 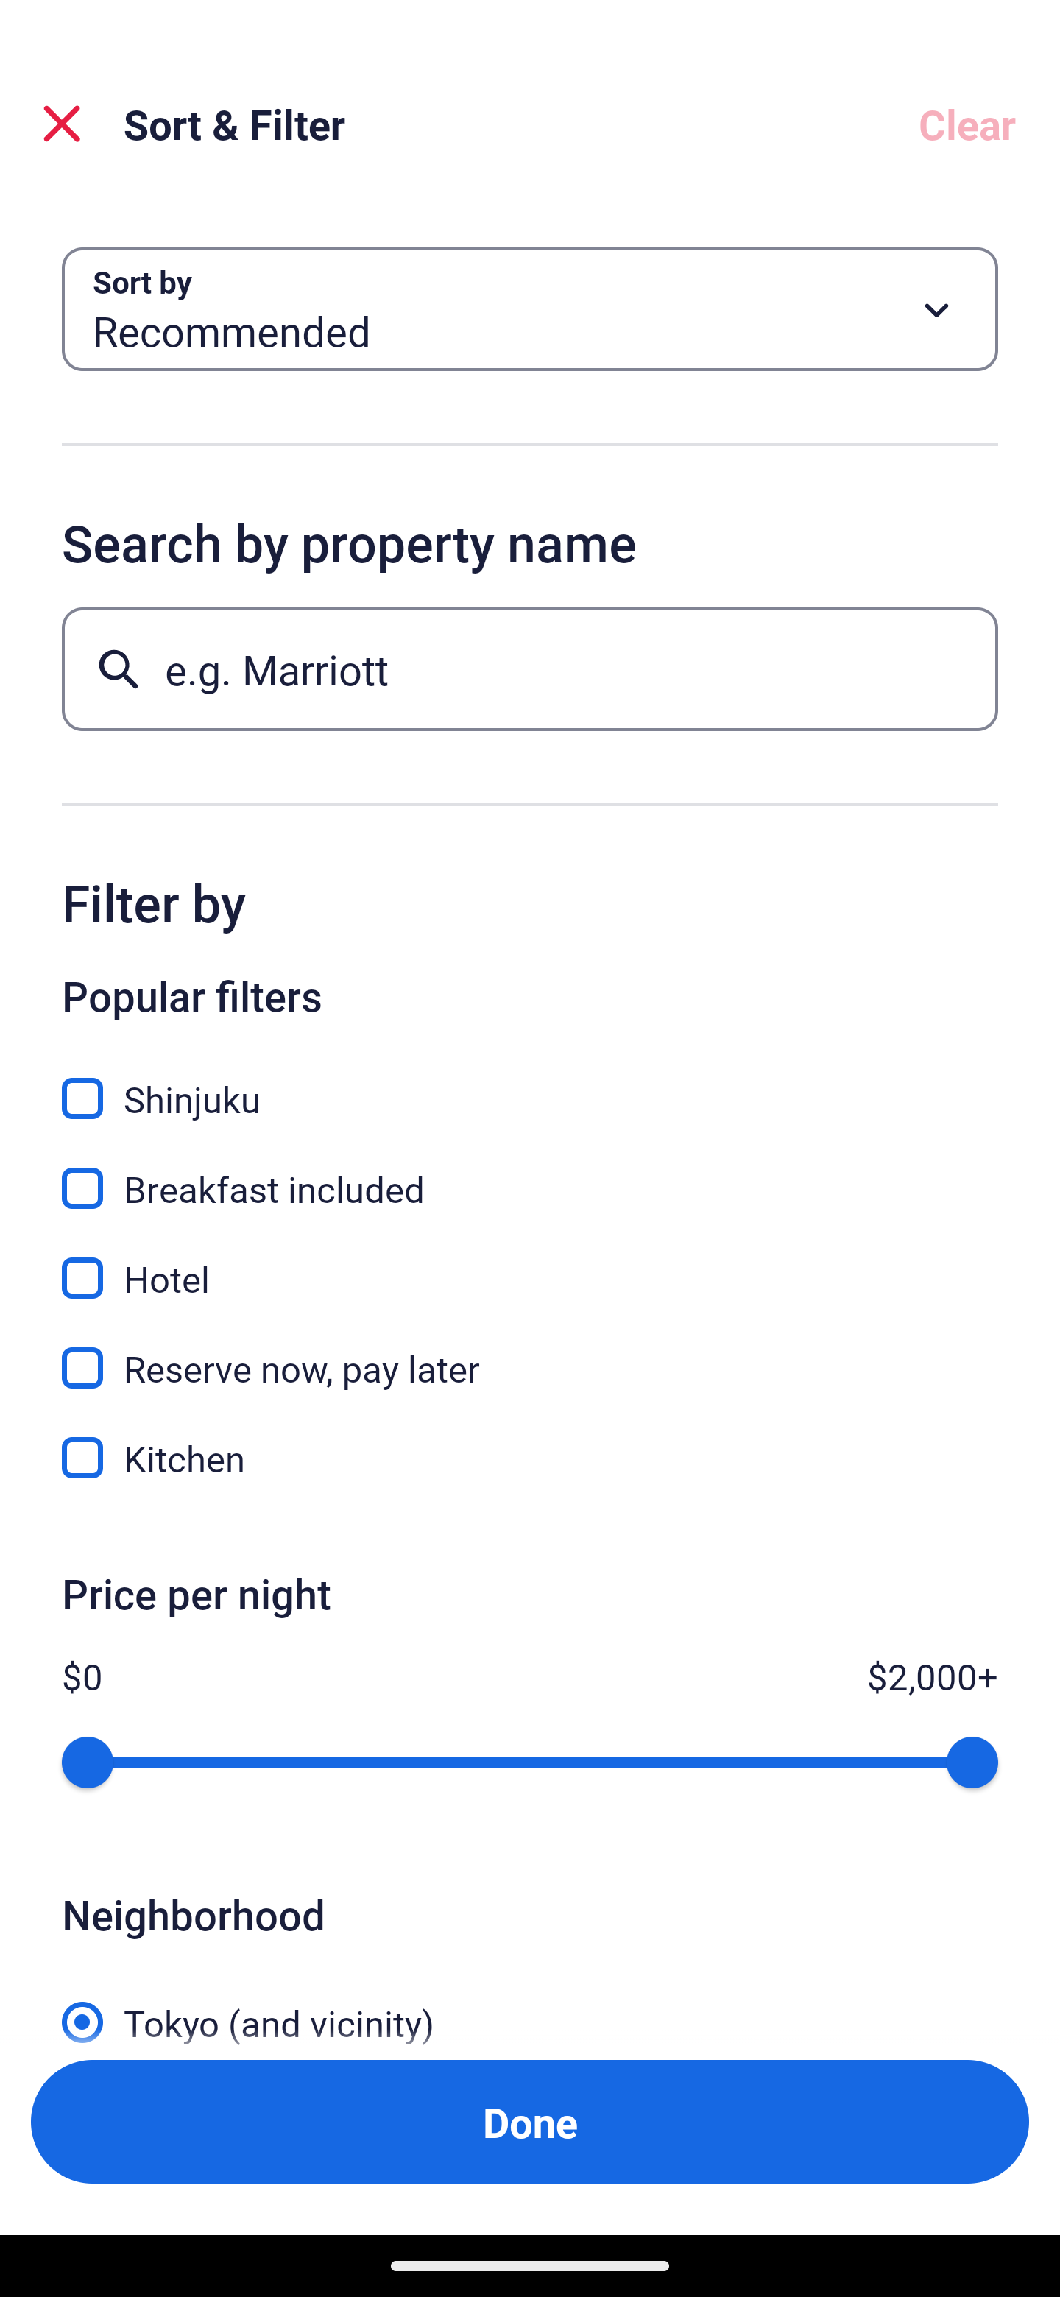 What do you see at coordinates (530, 1352) in the screenshot?
I see `Reserve now, pay later, Reserve now, pay later` at bounding box center [530, 1352].